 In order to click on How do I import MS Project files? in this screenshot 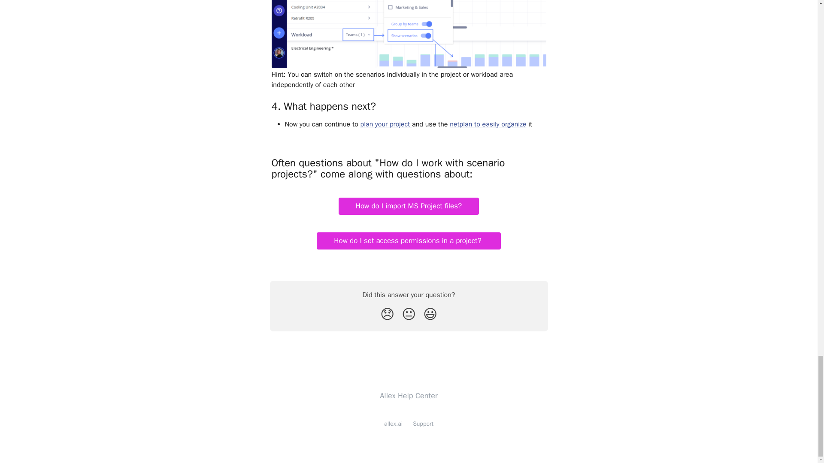, I will do `click(409, 206)`.